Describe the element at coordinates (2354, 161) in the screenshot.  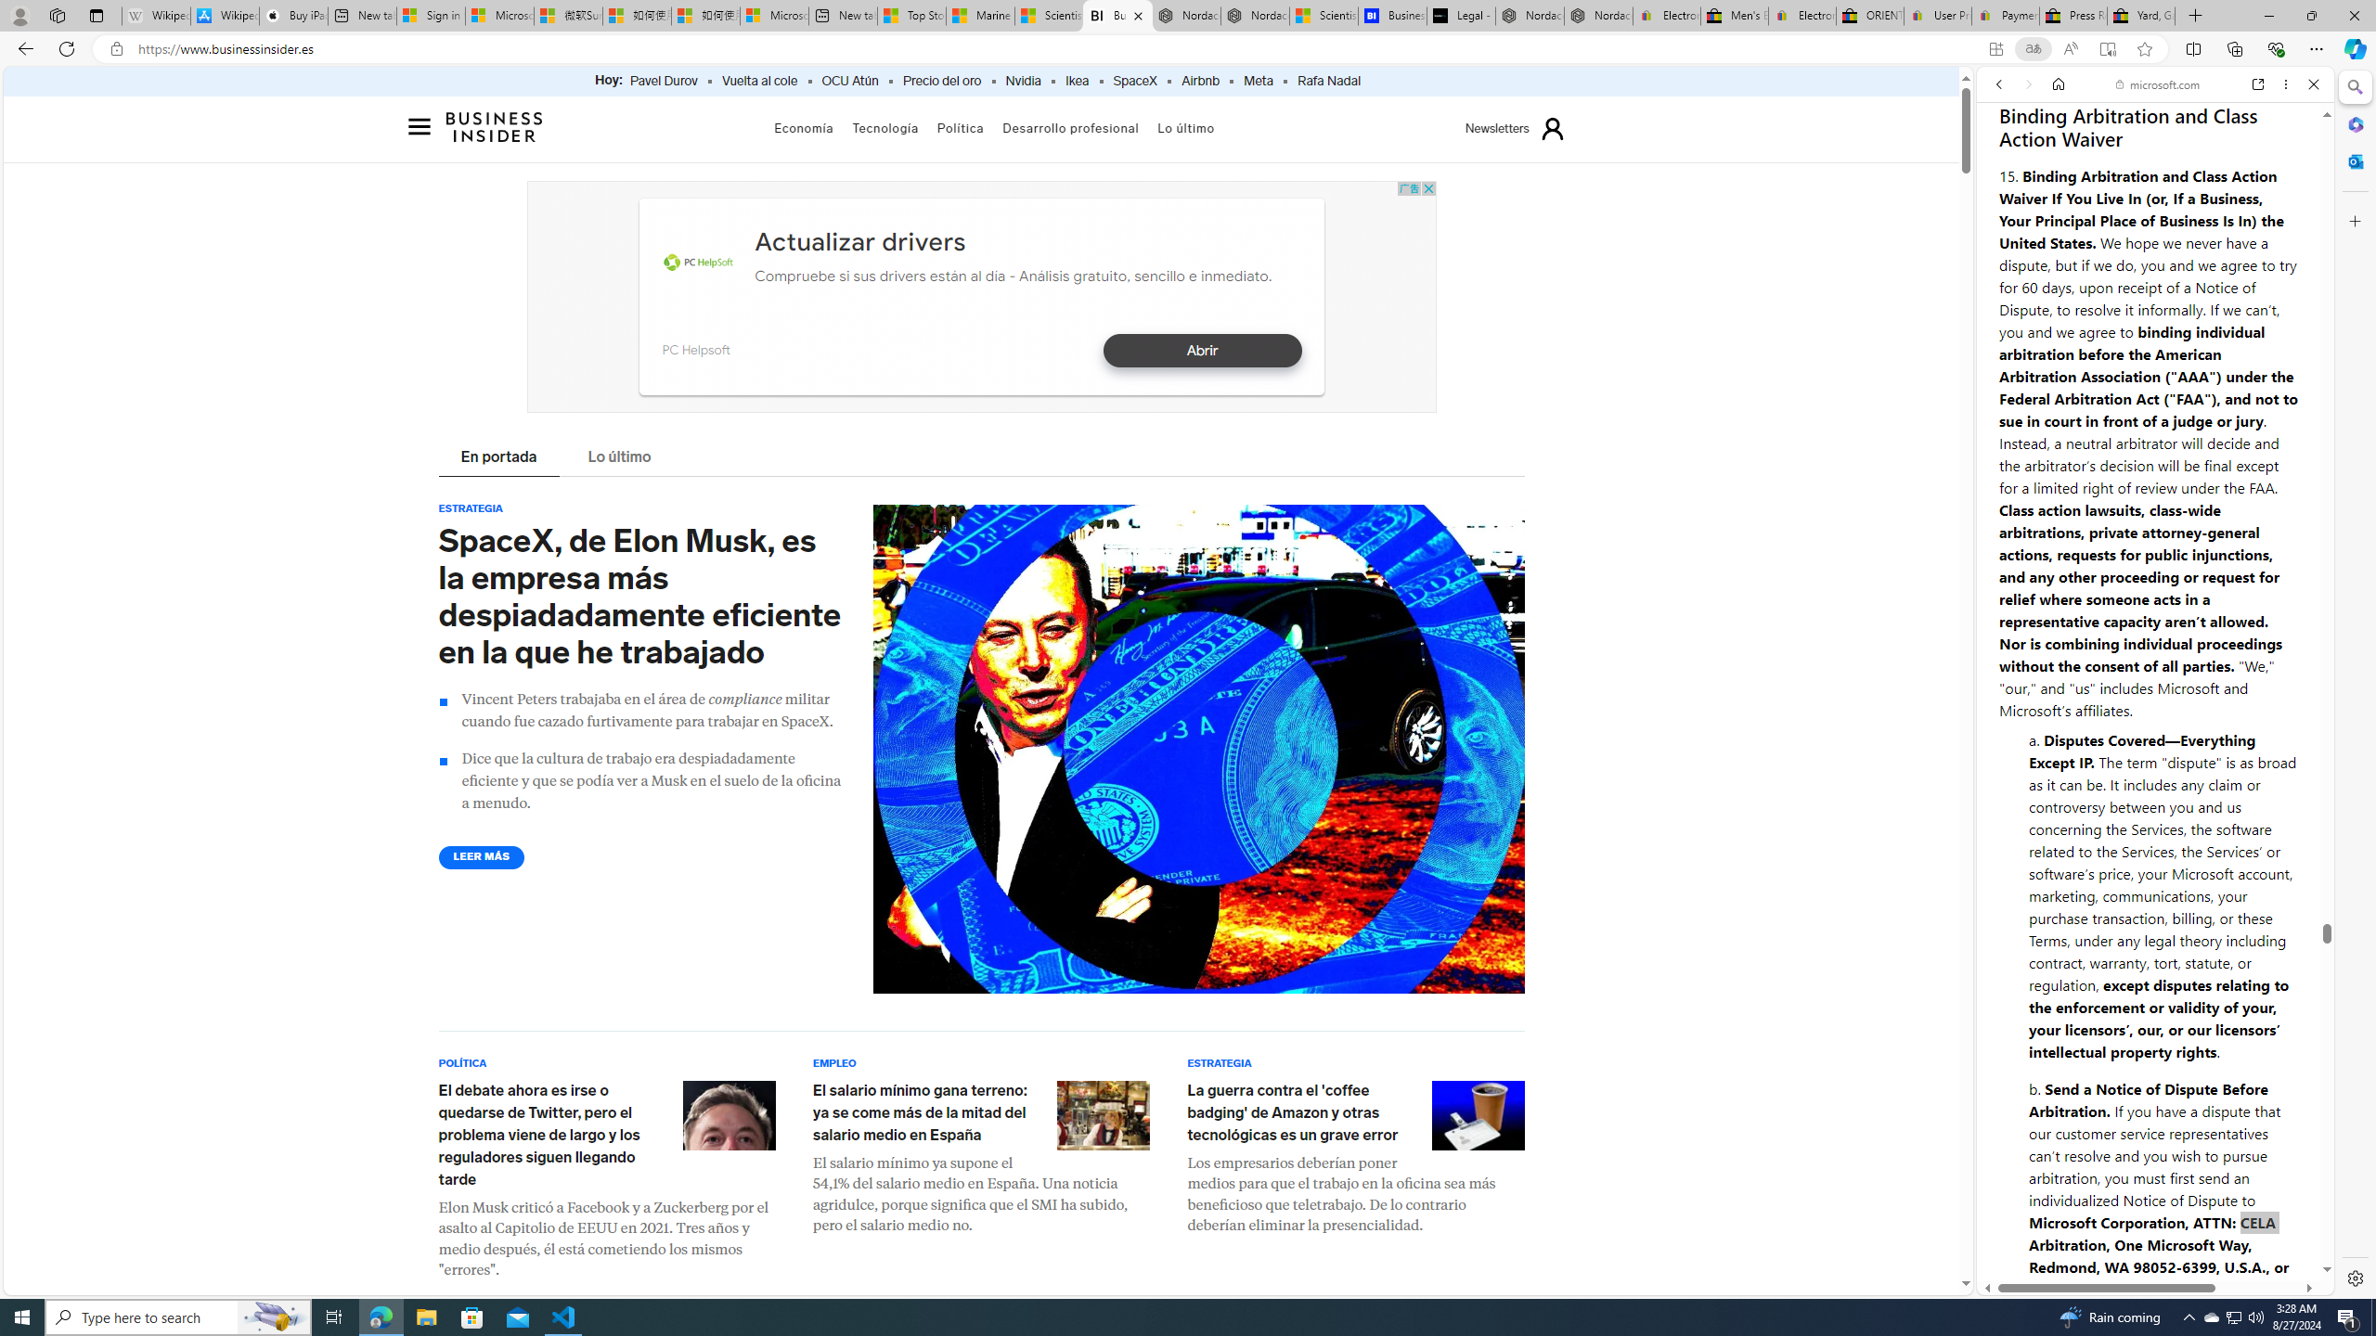
I see `Outlook` at that location.